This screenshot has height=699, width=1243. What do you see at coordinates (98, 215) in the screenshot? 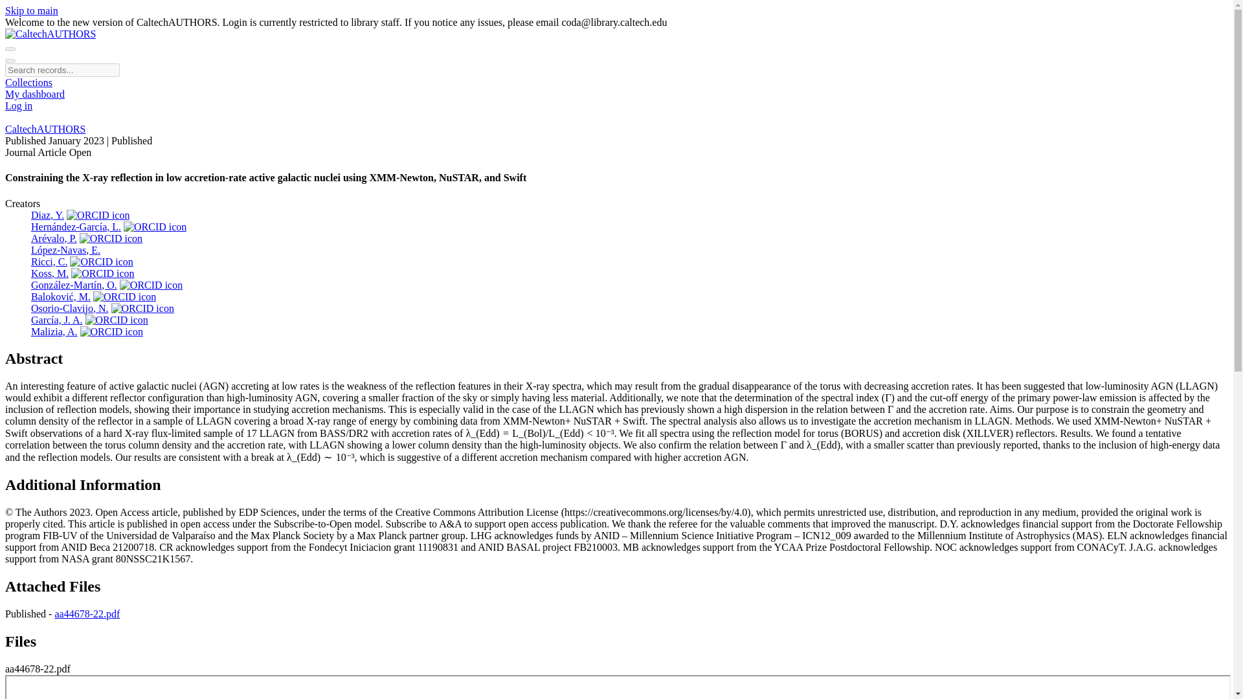
I see `Diaz, Y.'s ORCID profile` at bounding box center [98, 215].